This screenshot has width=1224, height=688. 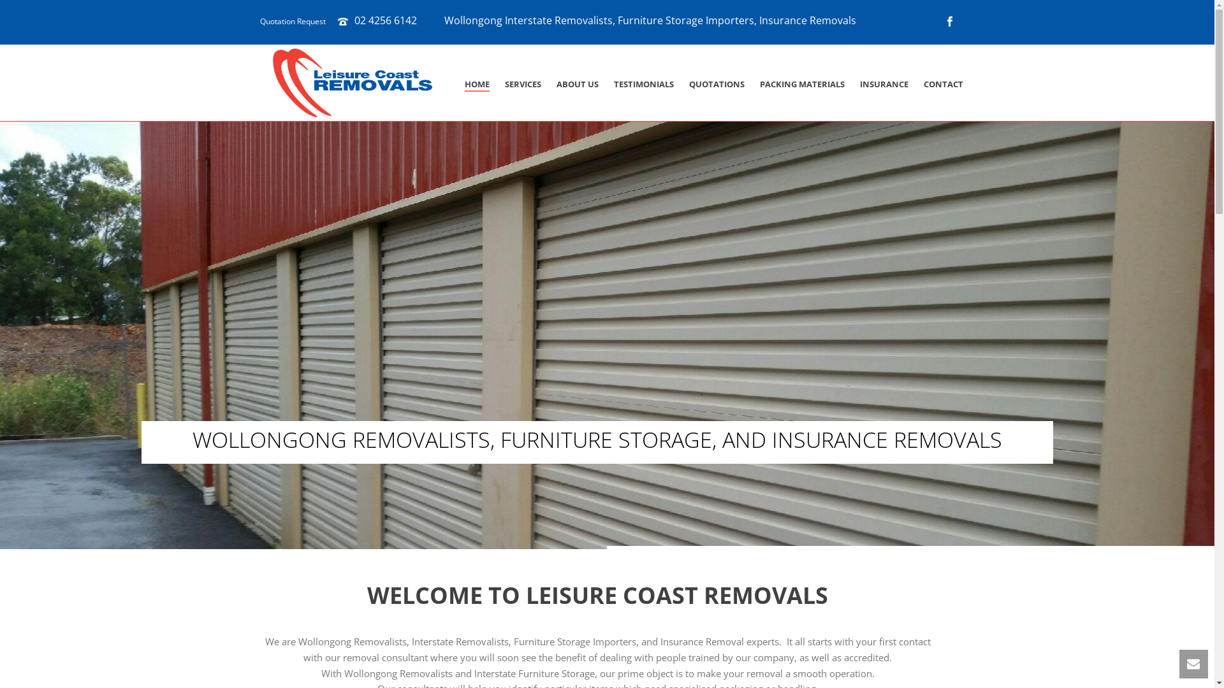 What do you see at coordinates (943, 84) in the screenshot?
I see `CONTACT` at bounding box center [943, 84].